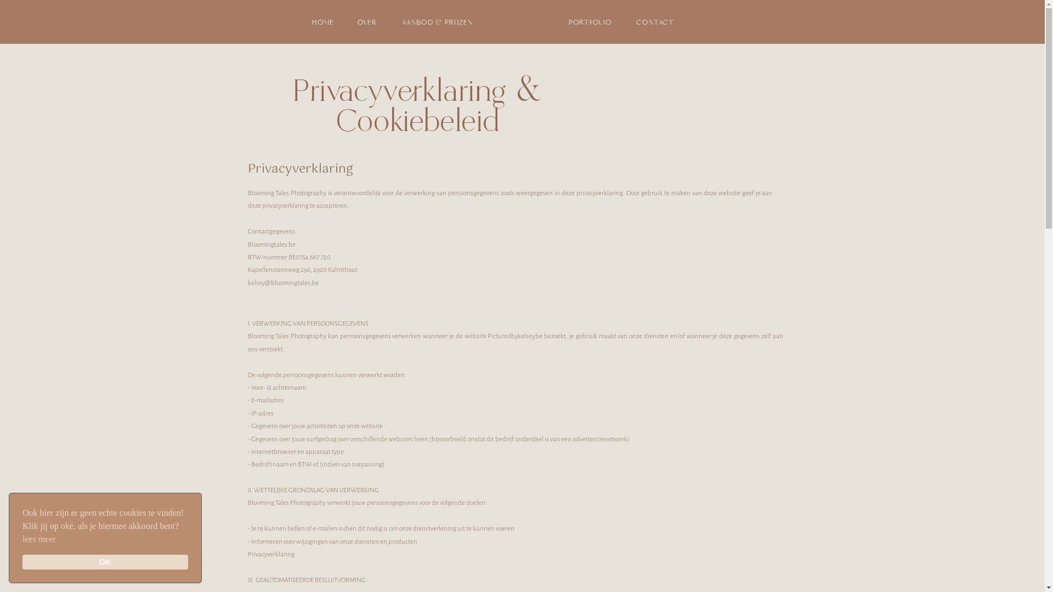 This screenshot has height=592, width=1053. Describe the element at coordinates (590, 22) in the screenshot. I see `PORTFOLIO` at that location.